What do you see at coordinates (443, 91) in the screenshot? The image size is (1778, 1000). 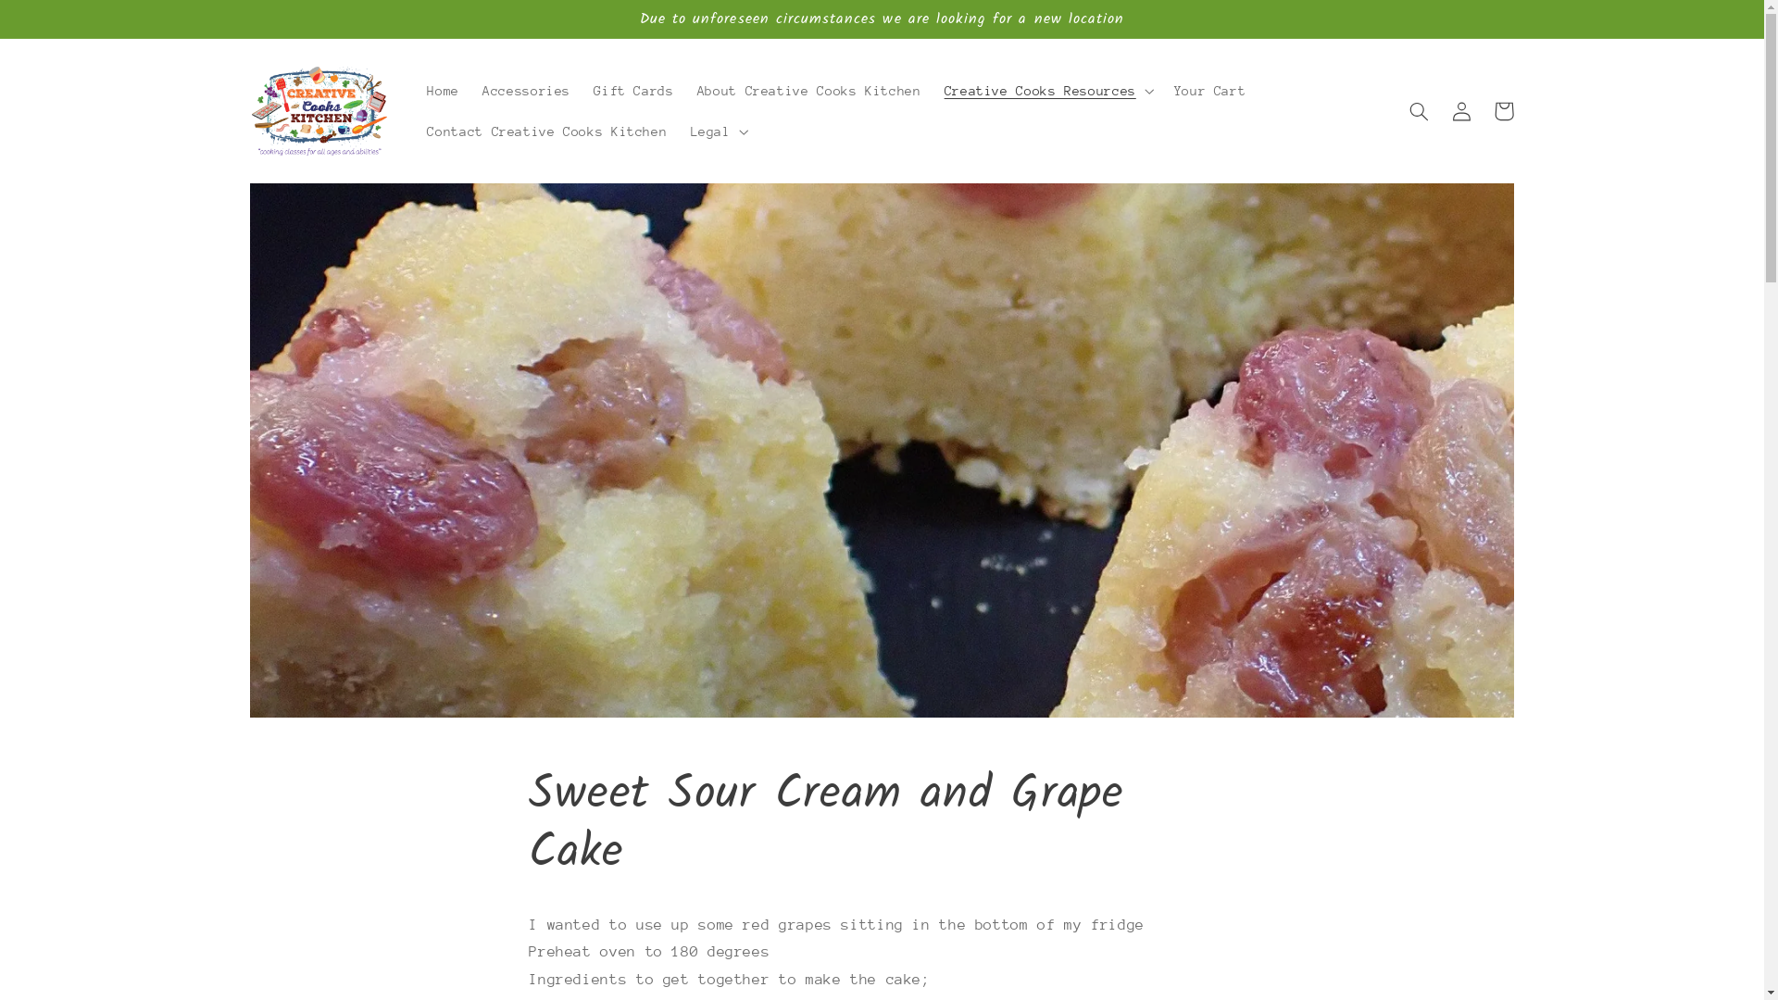 I see `Home` at bounding box center [443, 91].